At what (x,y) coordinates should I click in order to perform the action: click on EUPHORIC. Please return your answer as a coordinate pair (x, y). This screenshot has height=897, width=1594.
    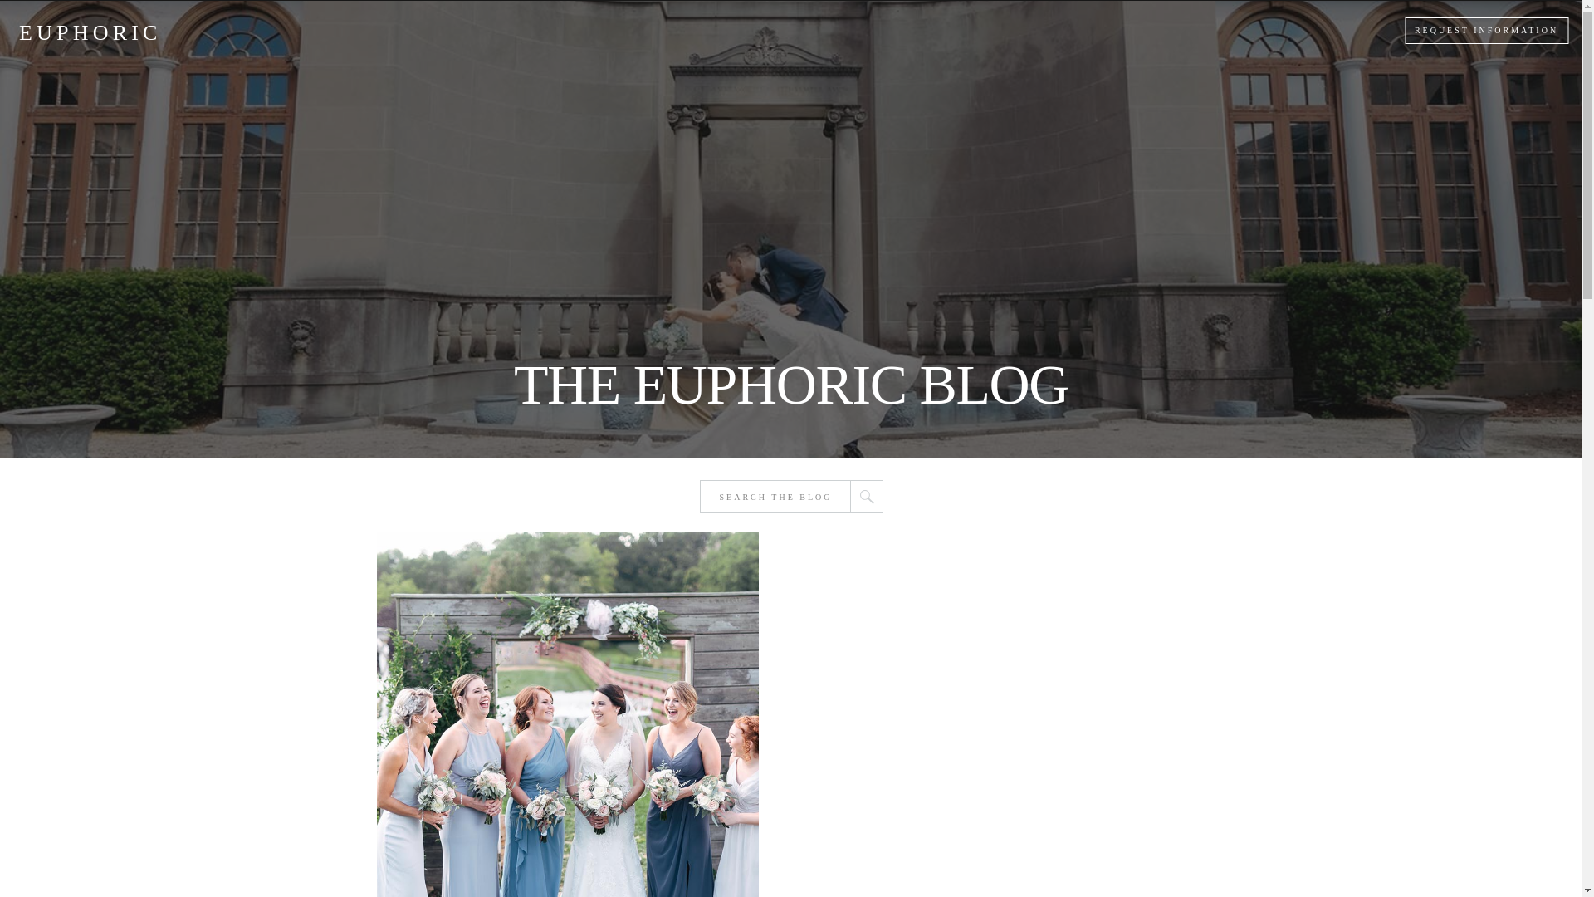
    Looking at the image, I should click on (86, 30).